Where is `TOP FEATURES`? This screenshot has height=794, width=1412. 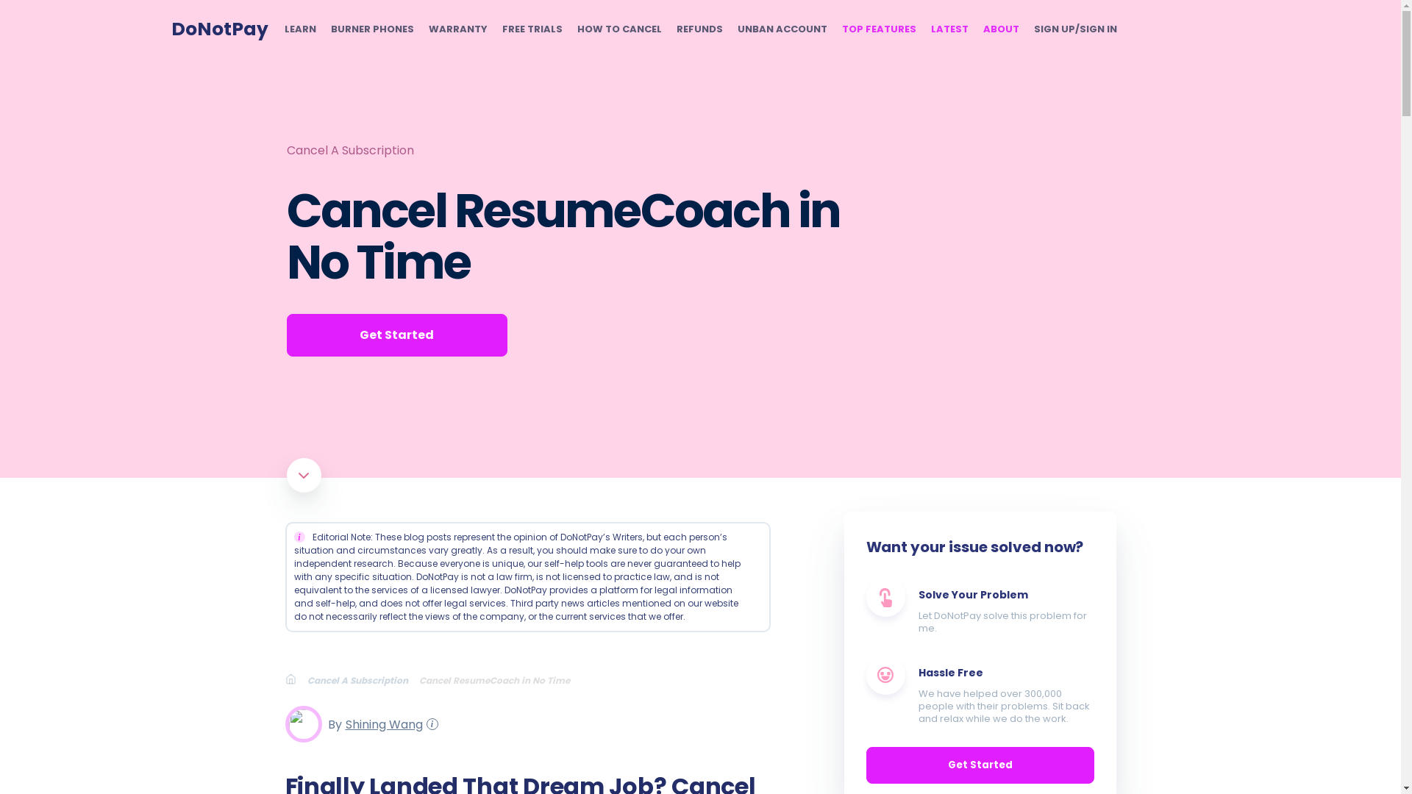
TOP FEATURES is located at coordinates (878, 29).